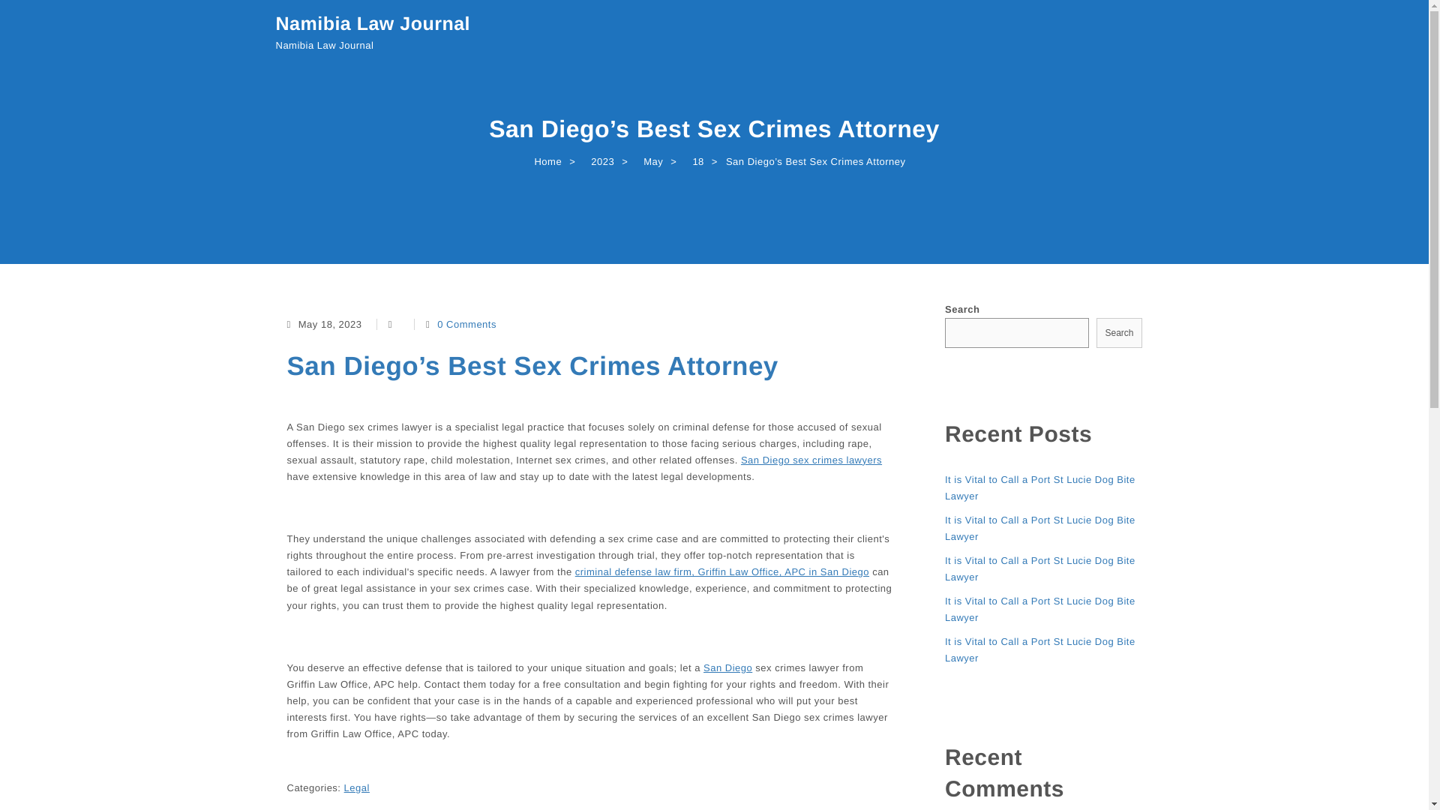 The width and height of the screenshot is (1440, 810). I want to click on San Diego sex crimes lawyers, so click(811, 460).